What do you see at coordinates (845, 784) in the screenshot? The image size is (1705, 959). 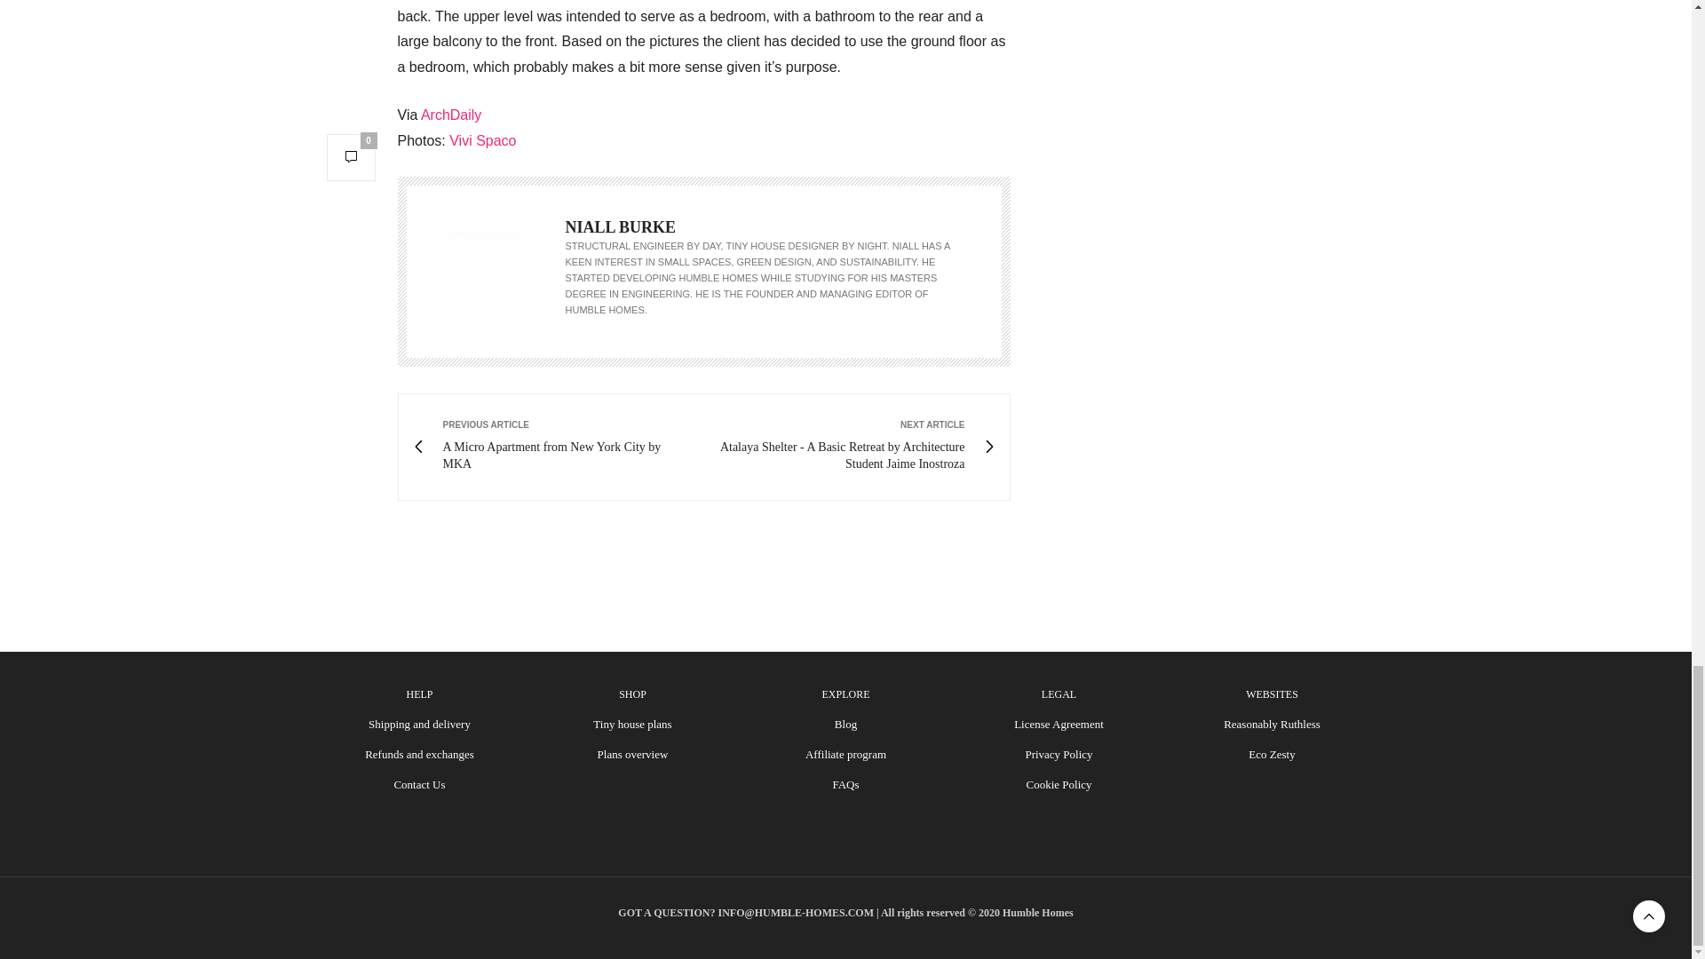 I see `FAQs` at bounding box center [845, 784].